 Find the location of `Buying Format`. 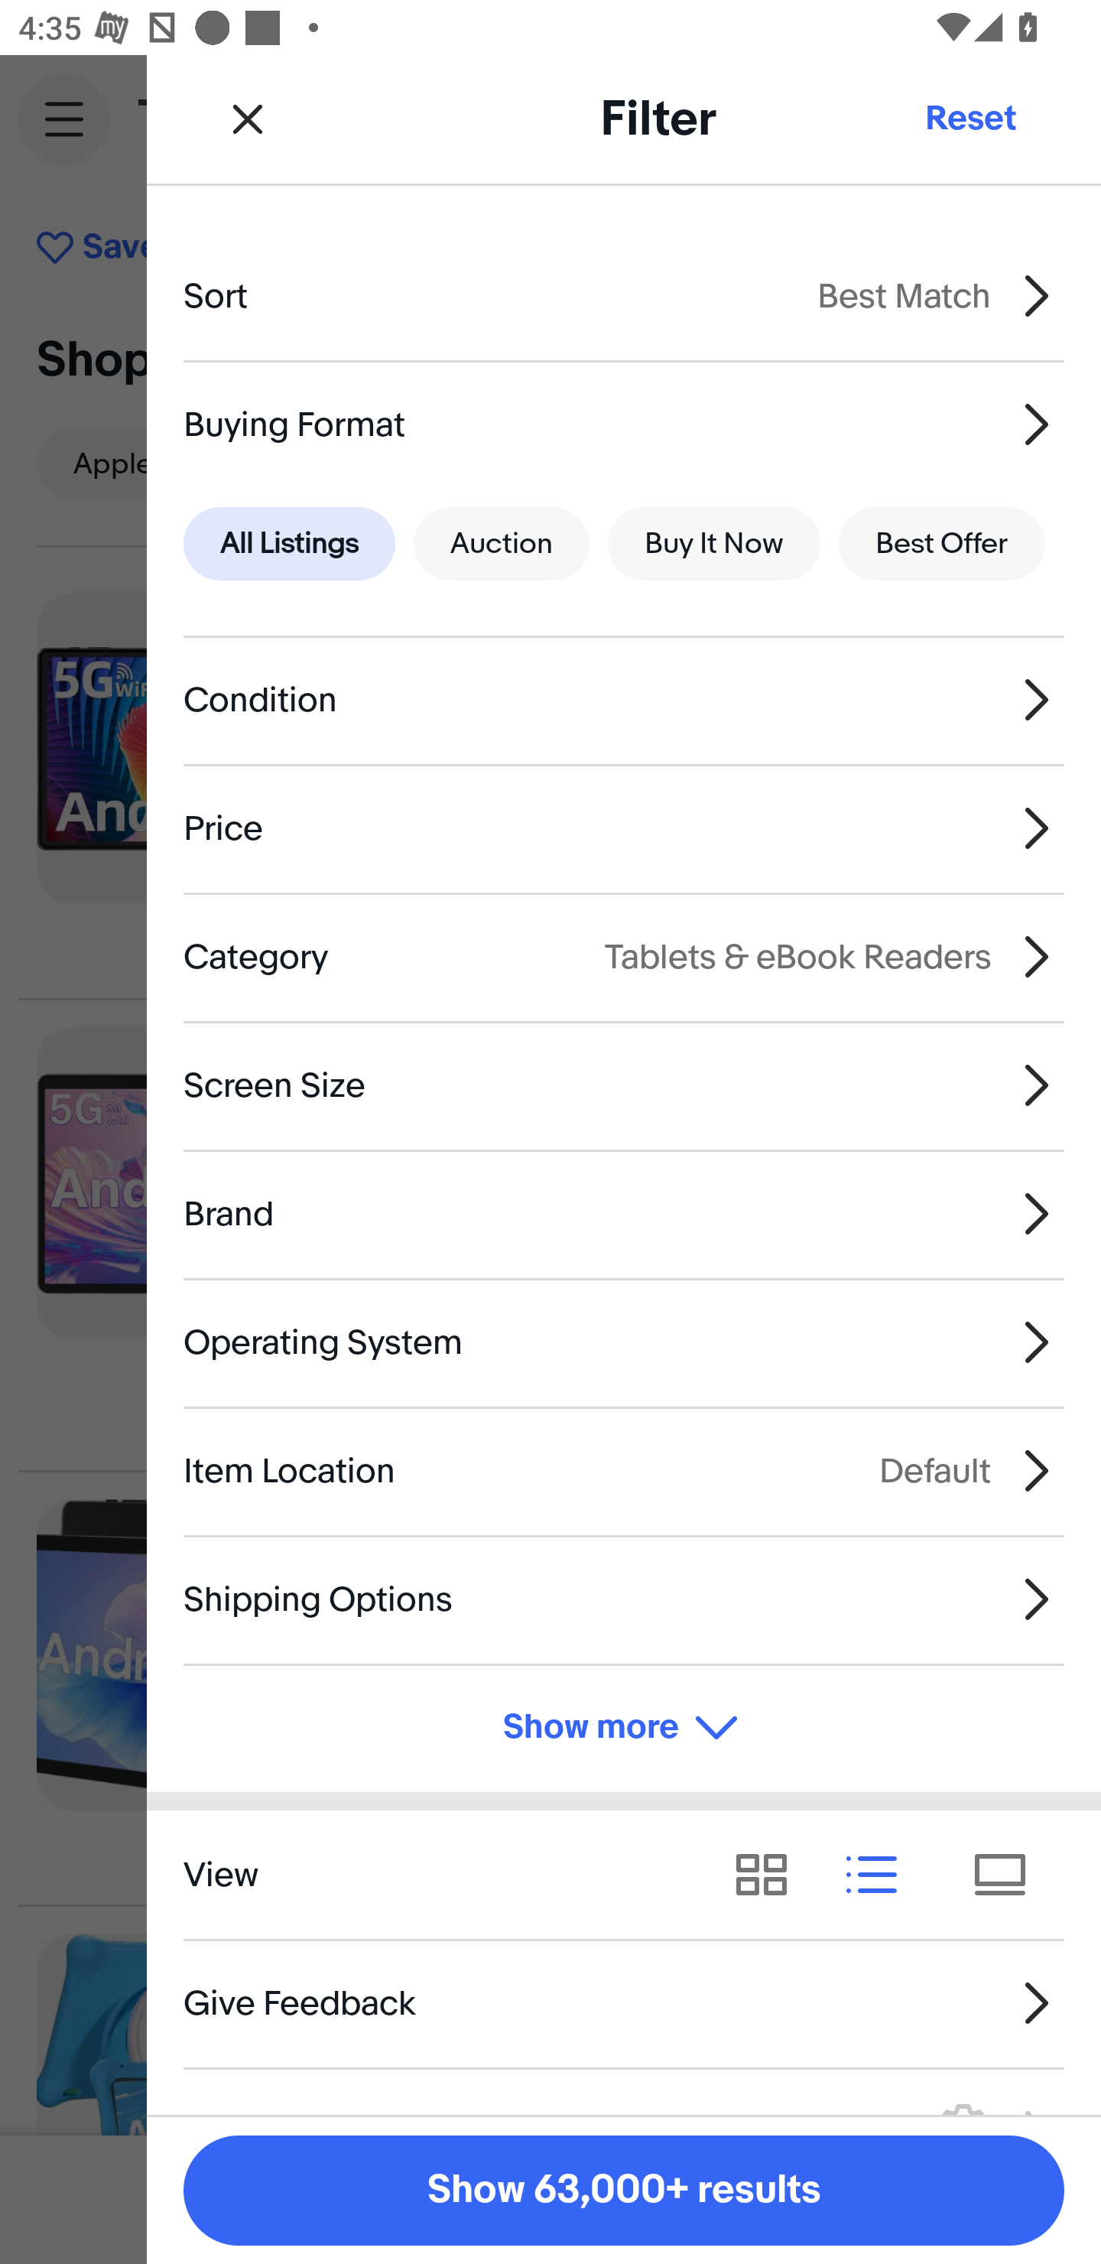

Buying Format is located at coordinates (624, 424).